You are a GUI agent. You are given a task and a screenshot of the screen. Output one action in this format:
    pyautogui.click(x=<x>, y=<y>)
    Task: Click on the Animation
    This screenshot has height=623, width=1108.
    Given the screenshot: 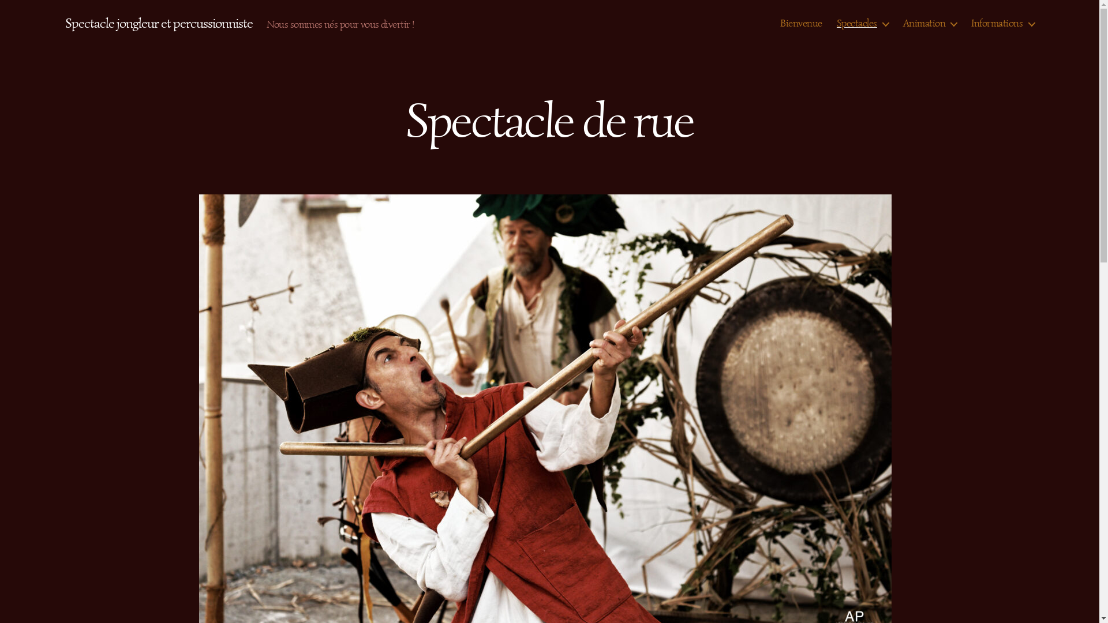 What is the action you would take?
    pyautogui.click(x=930, y=24)
    